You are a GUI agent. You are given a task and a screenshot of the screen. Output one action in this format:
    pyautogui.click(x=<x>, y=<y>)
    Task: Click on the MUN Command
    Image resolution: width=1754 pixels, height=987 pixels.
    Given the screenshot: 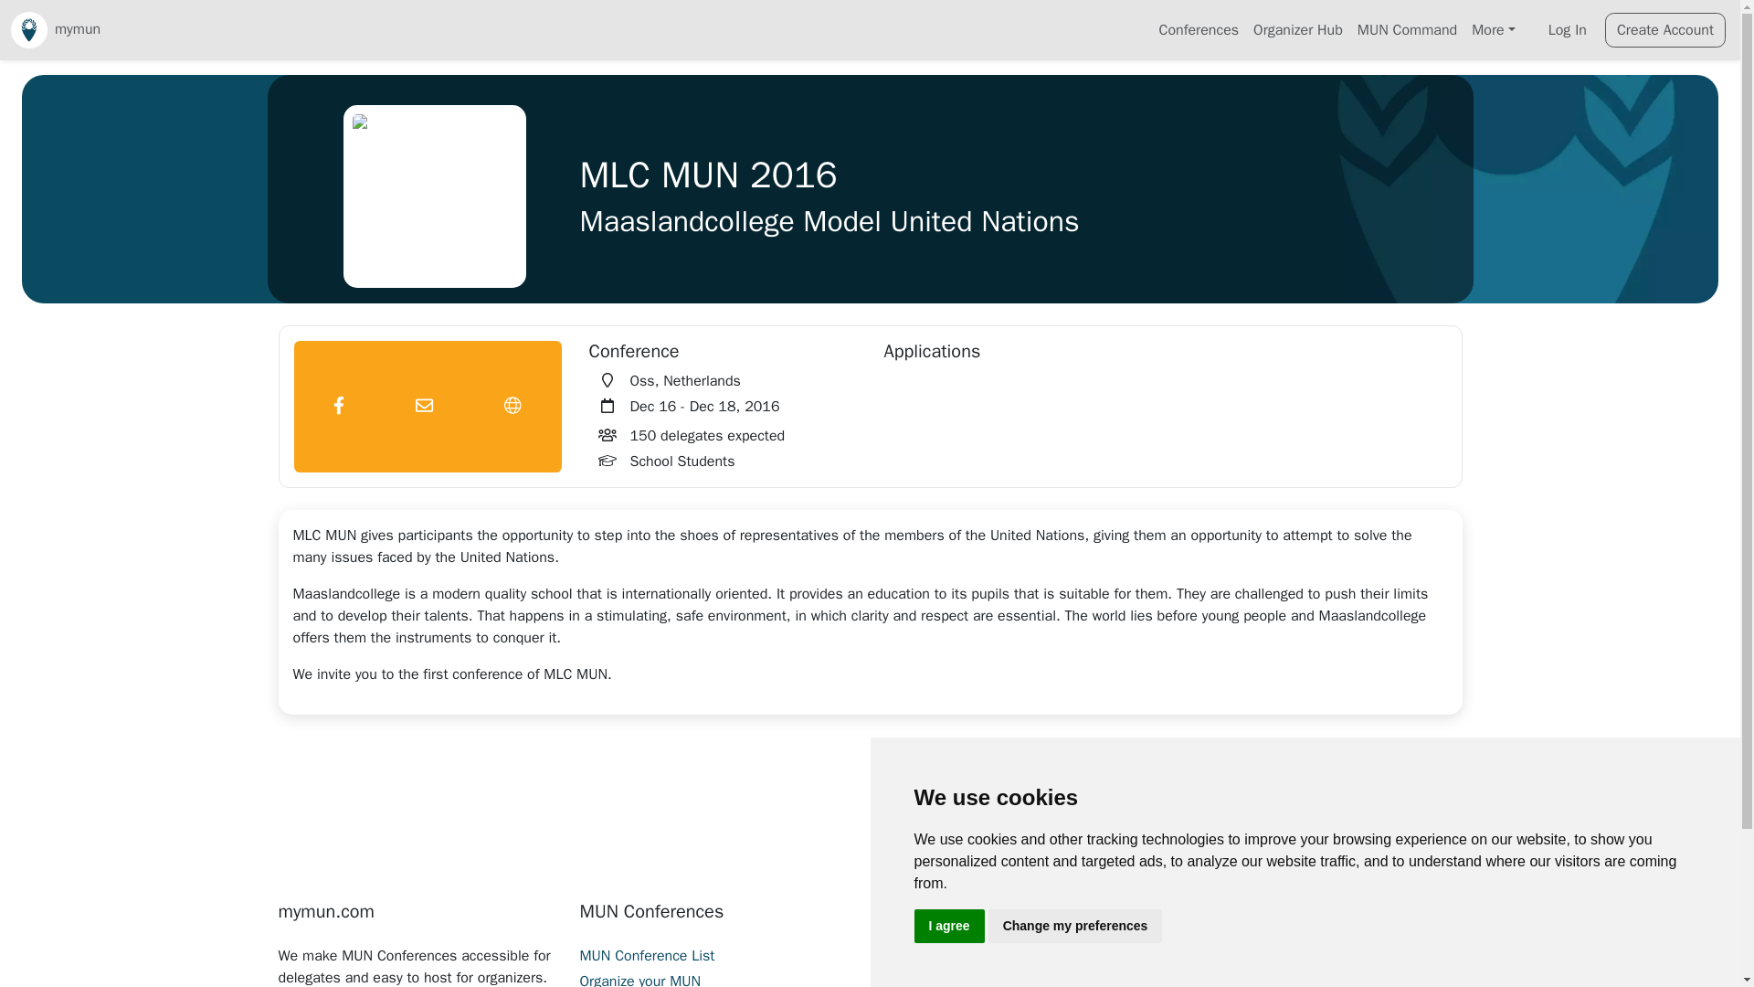 What is the action you would take?
    pyautogui.click(x=1407, y=29)
    